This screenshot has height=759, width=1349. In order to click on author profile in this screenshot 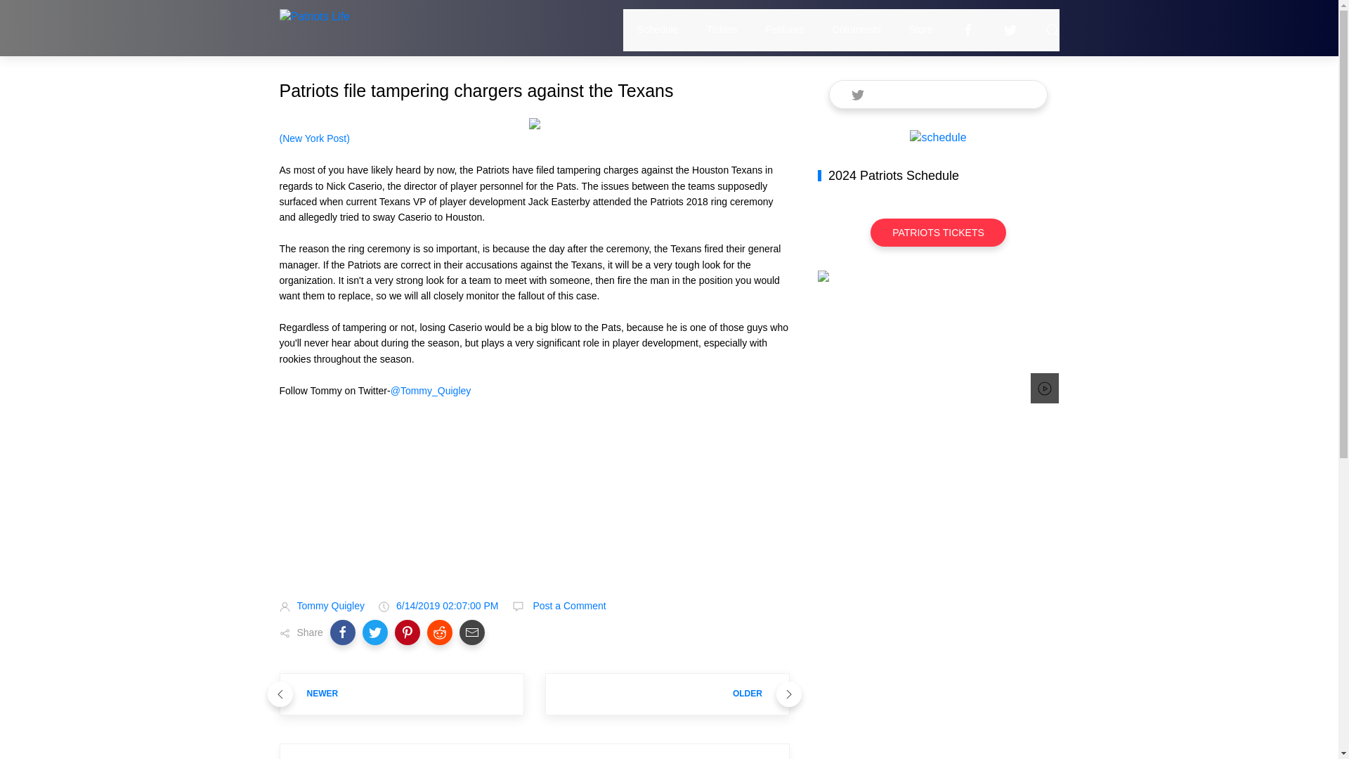, I will do `click(330, 606)`.